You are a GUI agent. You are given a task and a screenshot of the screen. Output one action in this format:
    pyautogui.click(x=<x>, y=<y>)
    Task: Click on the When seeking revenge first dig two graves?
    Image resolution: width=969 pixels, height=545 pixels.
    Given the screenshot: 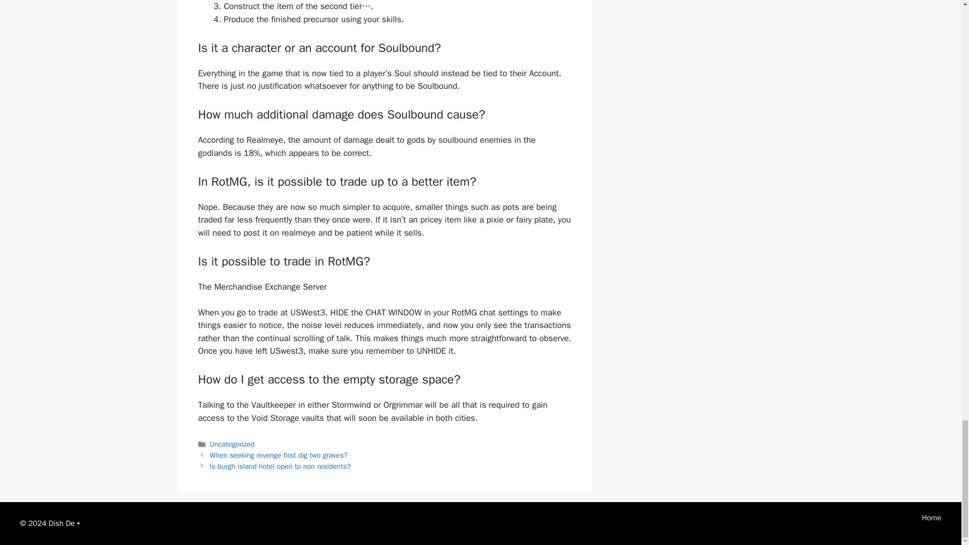 What is the action you would take?
    pyautogui.click(x=279, y=455)
    